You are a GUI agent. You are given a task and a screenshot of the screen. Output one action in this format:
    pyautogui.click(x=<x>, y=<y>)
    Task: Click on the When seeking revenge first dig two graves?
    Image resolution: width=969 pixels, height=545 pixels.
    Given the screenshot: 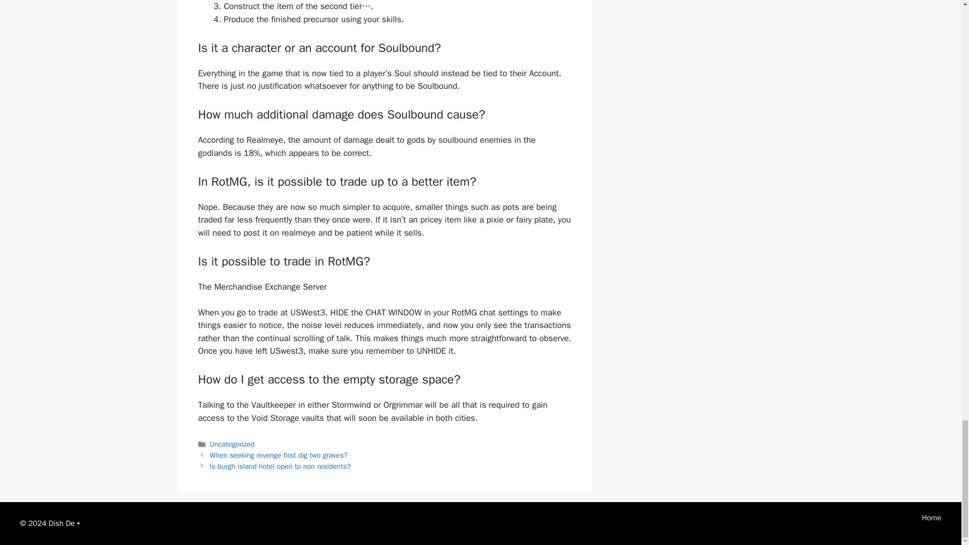 What is the action you would take?
    pyautogui.click(x=279, y=455)
    